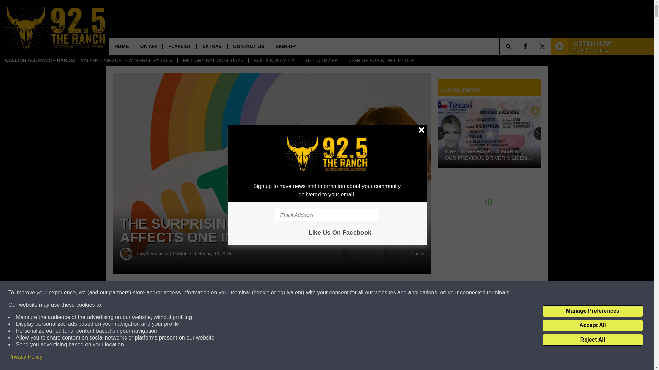 The width and height of the screenshot is (659, 370). What do you see at coordinates (209, 293) in the screenshot?
I see `Share on Facebook` at bounding box center [209, 293].